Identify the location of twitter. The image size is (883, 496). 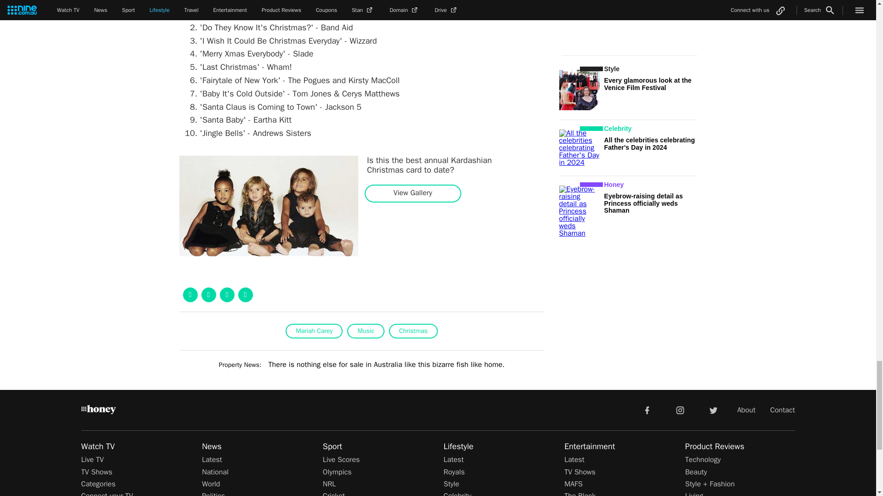
(713, 409).